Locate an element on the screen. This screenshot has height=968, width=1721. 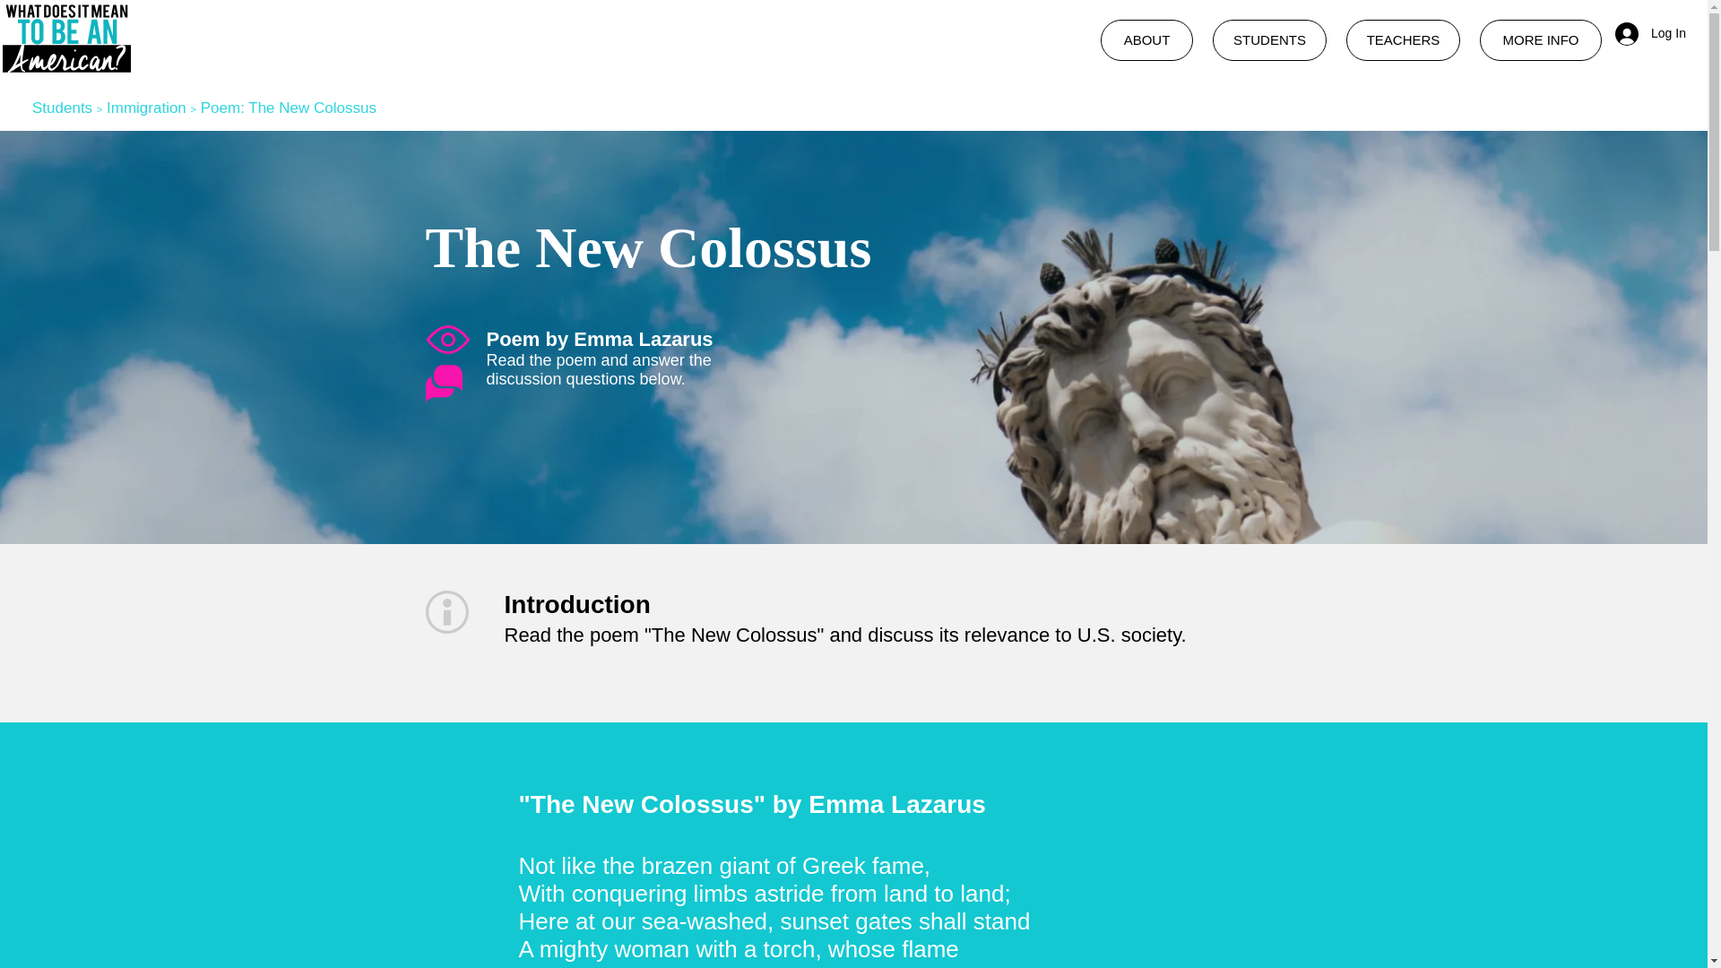
ABOUT is located at coordinates (1146, 39).